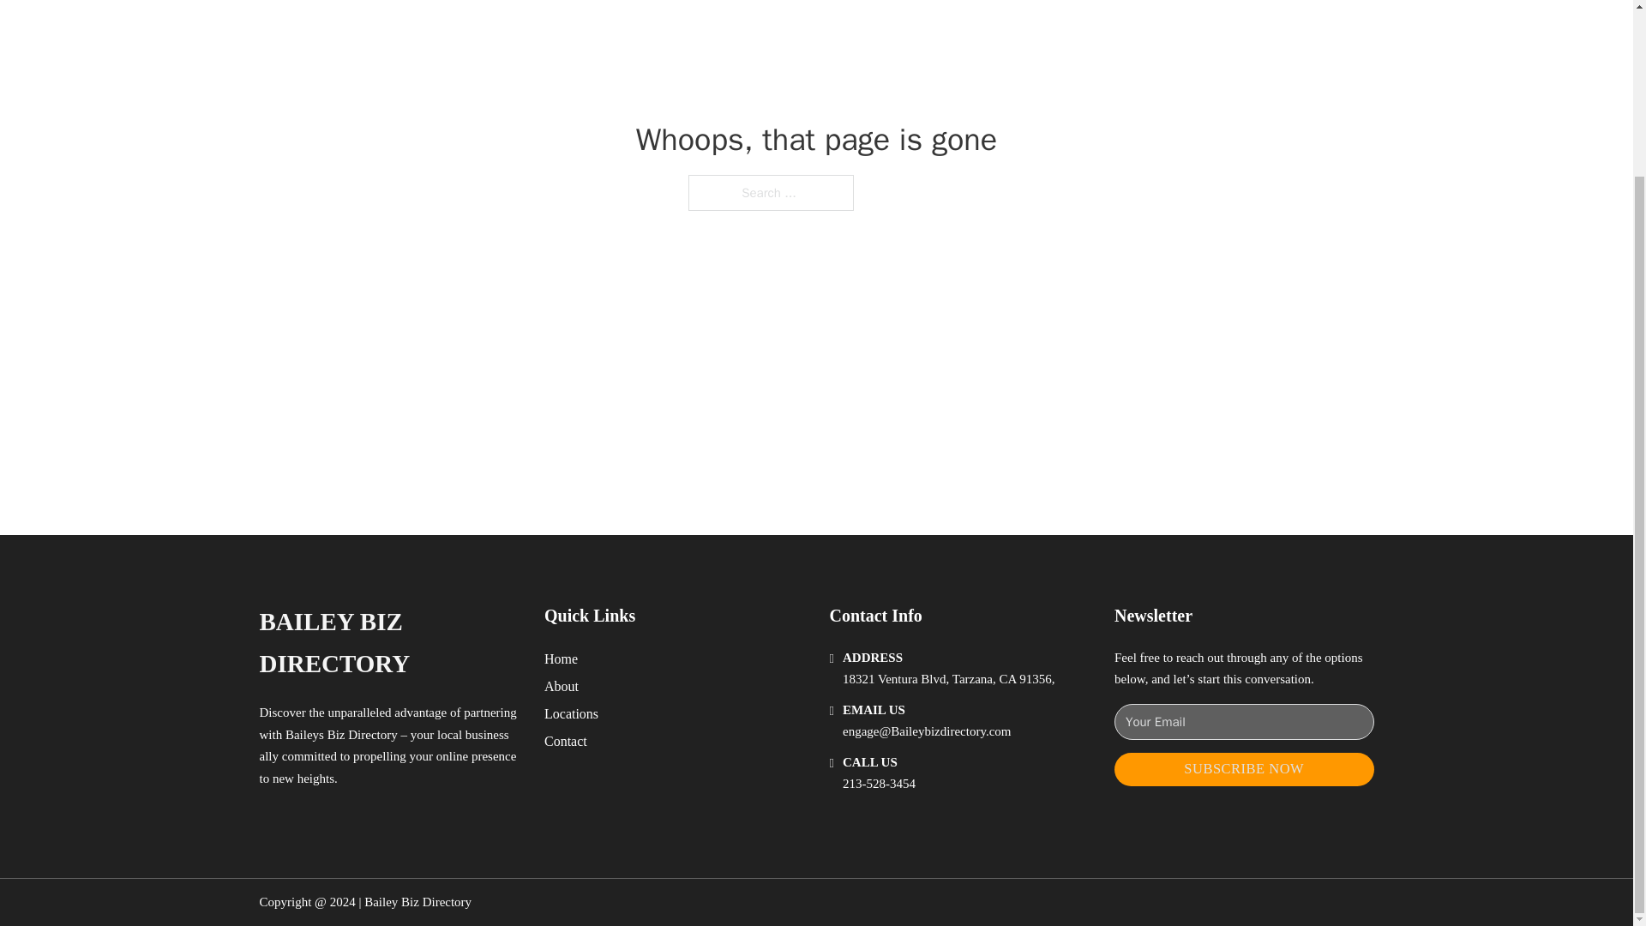 This screenshot has width=1646, height=926. Describe the element at coordinates (571, 713) in the screenshot. I see `Locations` at that location.